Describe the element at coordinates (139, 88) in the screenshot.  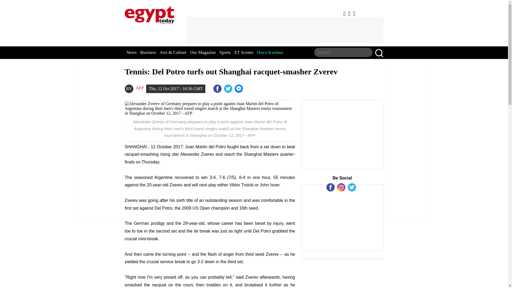
I see `AFP` at that location.